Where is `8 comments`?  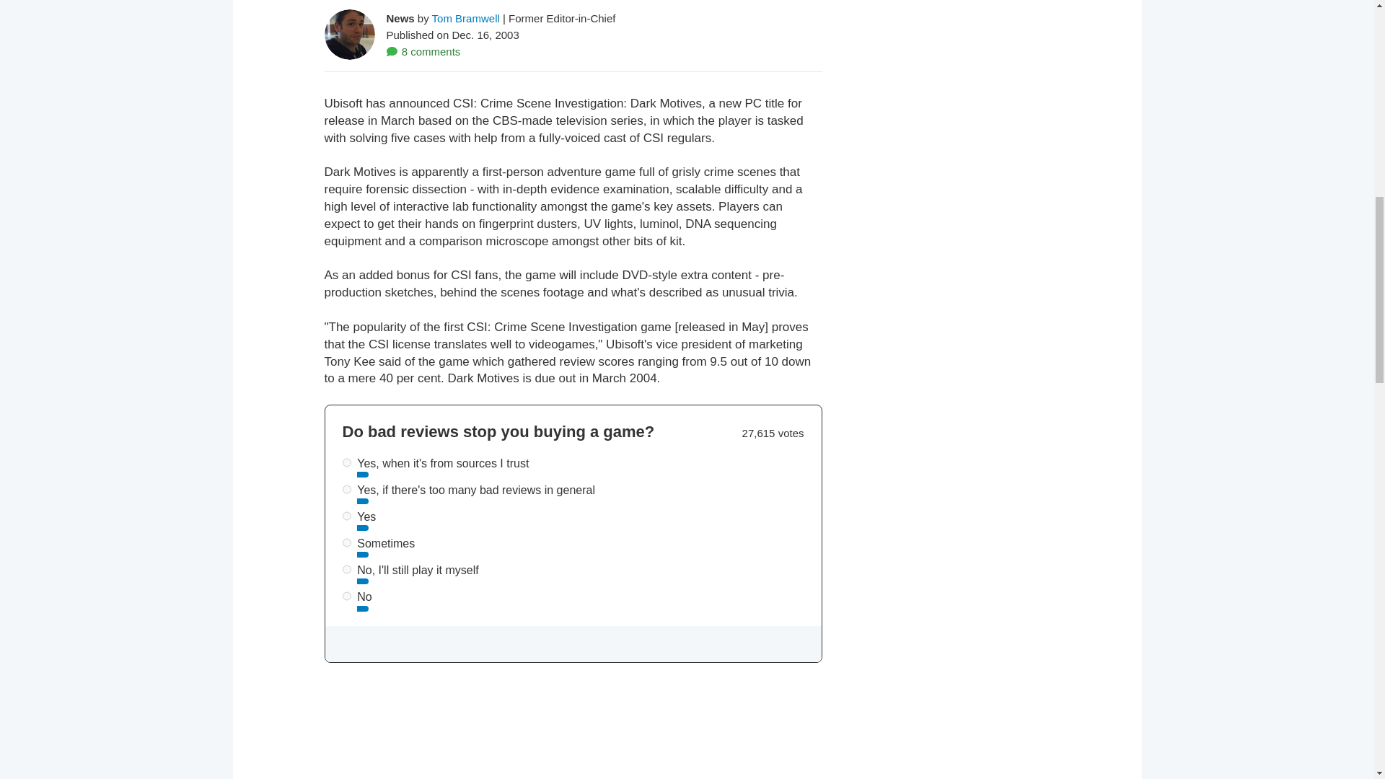
8 comments is located at coordinates (423, 50).